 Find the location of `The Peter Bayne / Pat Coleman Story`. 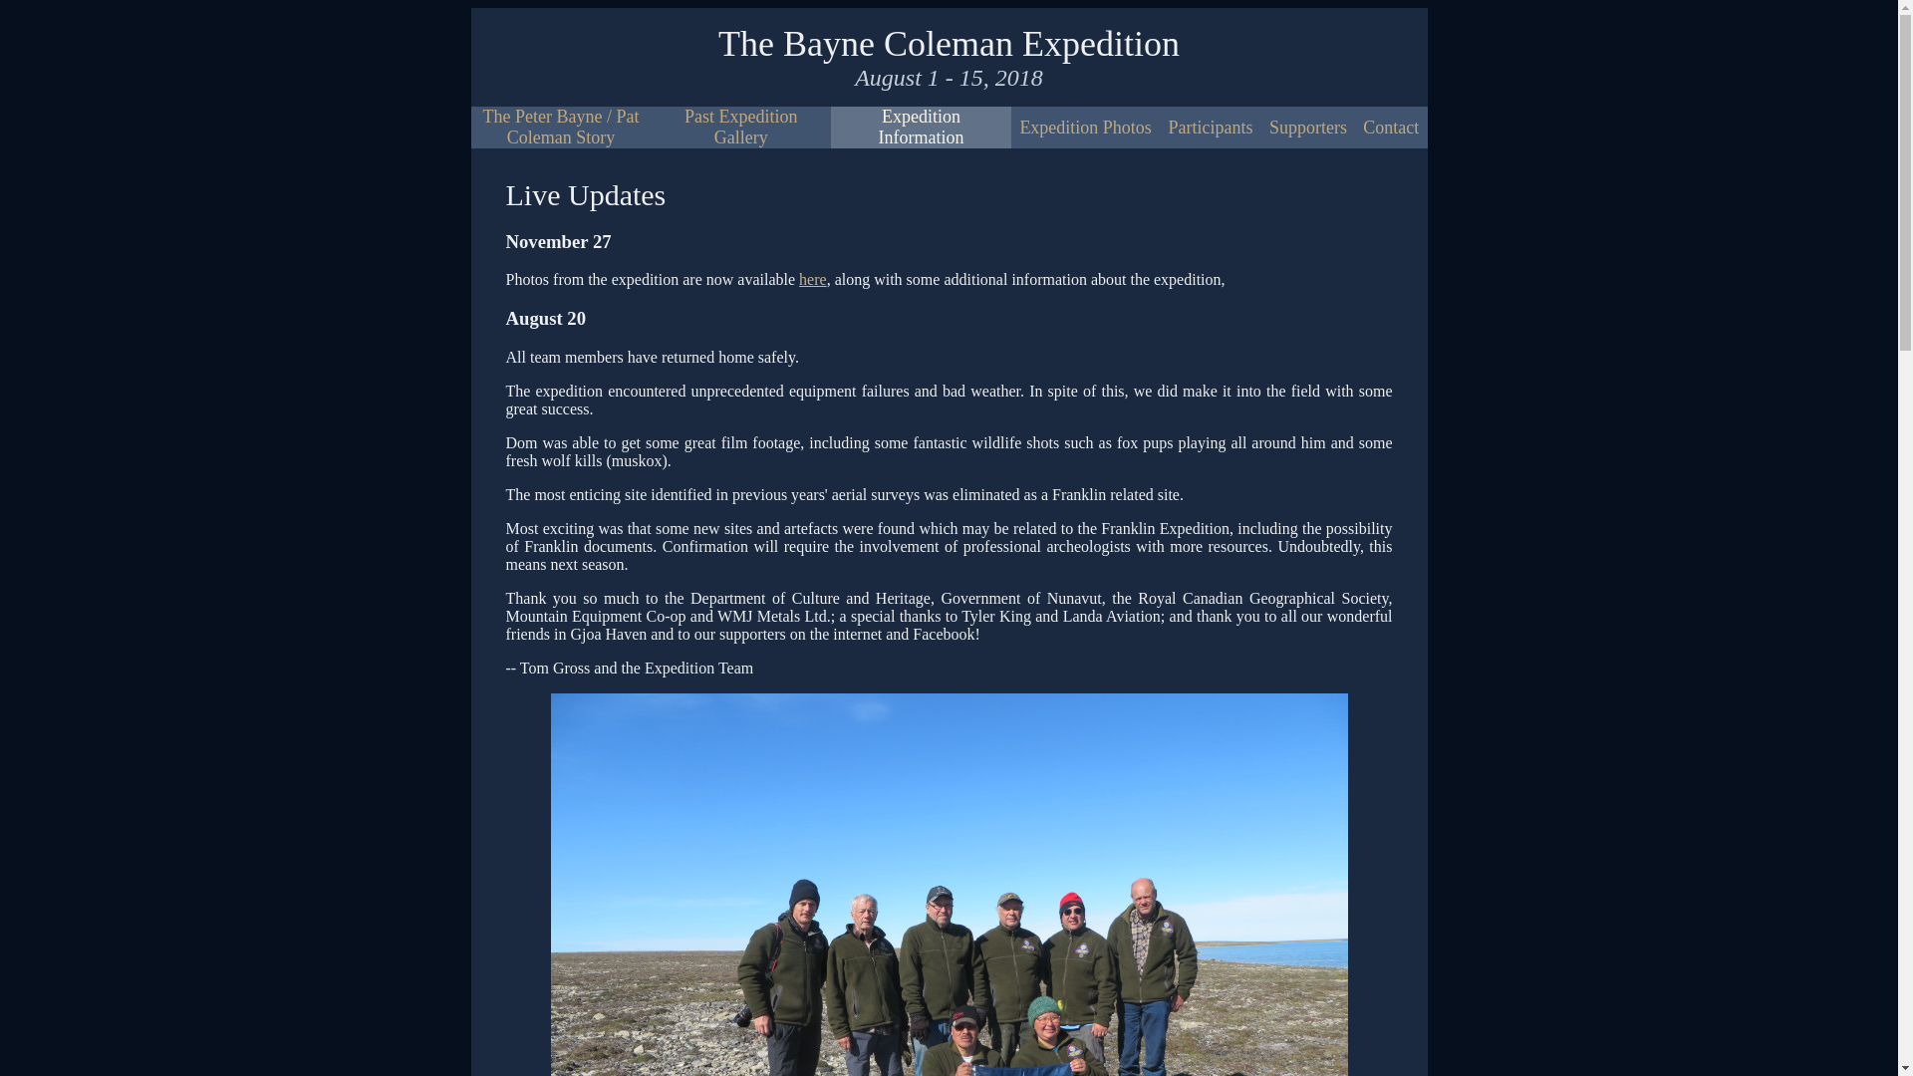

The Peter Bayne / Pat Coleman Story is located at coordinates (560, 128).